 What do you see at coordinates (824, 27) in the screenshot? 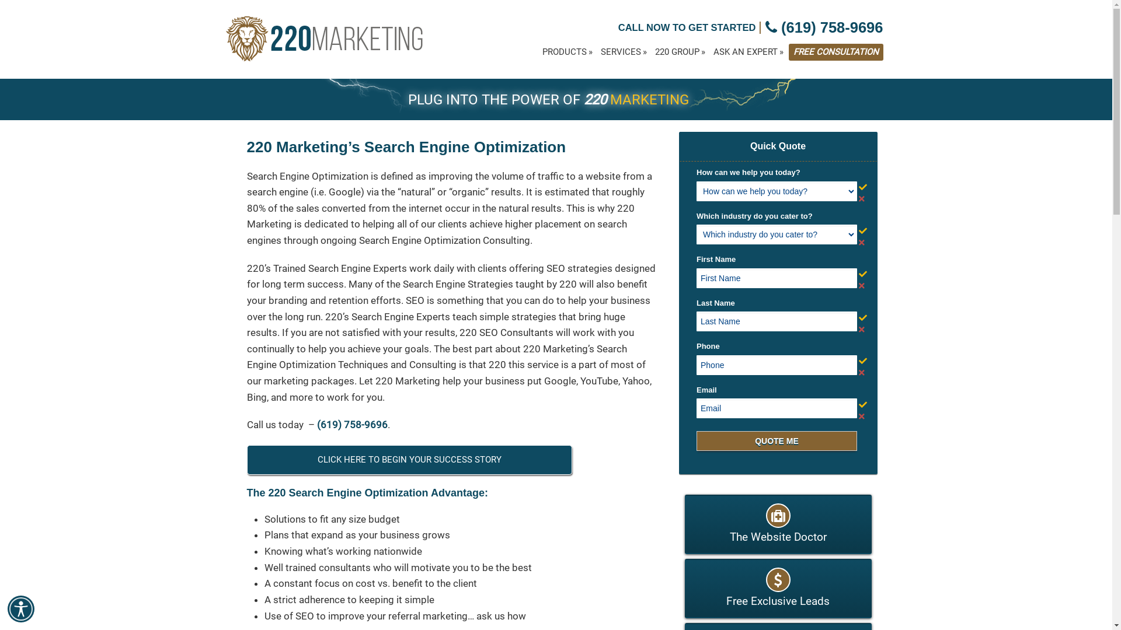
I see `(619) 758-9696` at bounding box center [824, 27].